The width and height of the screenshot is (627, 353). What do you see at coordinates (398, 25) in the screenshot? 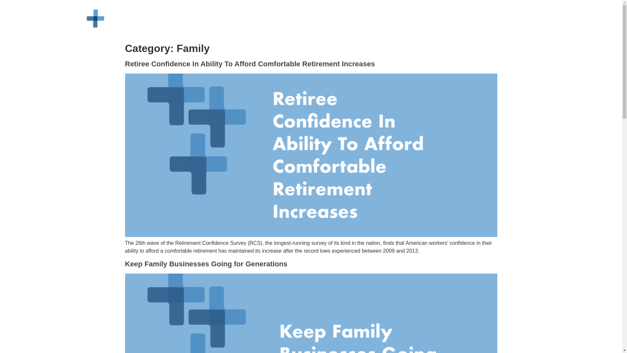
I see `RESOURCES` at bounding box center [398, 25].